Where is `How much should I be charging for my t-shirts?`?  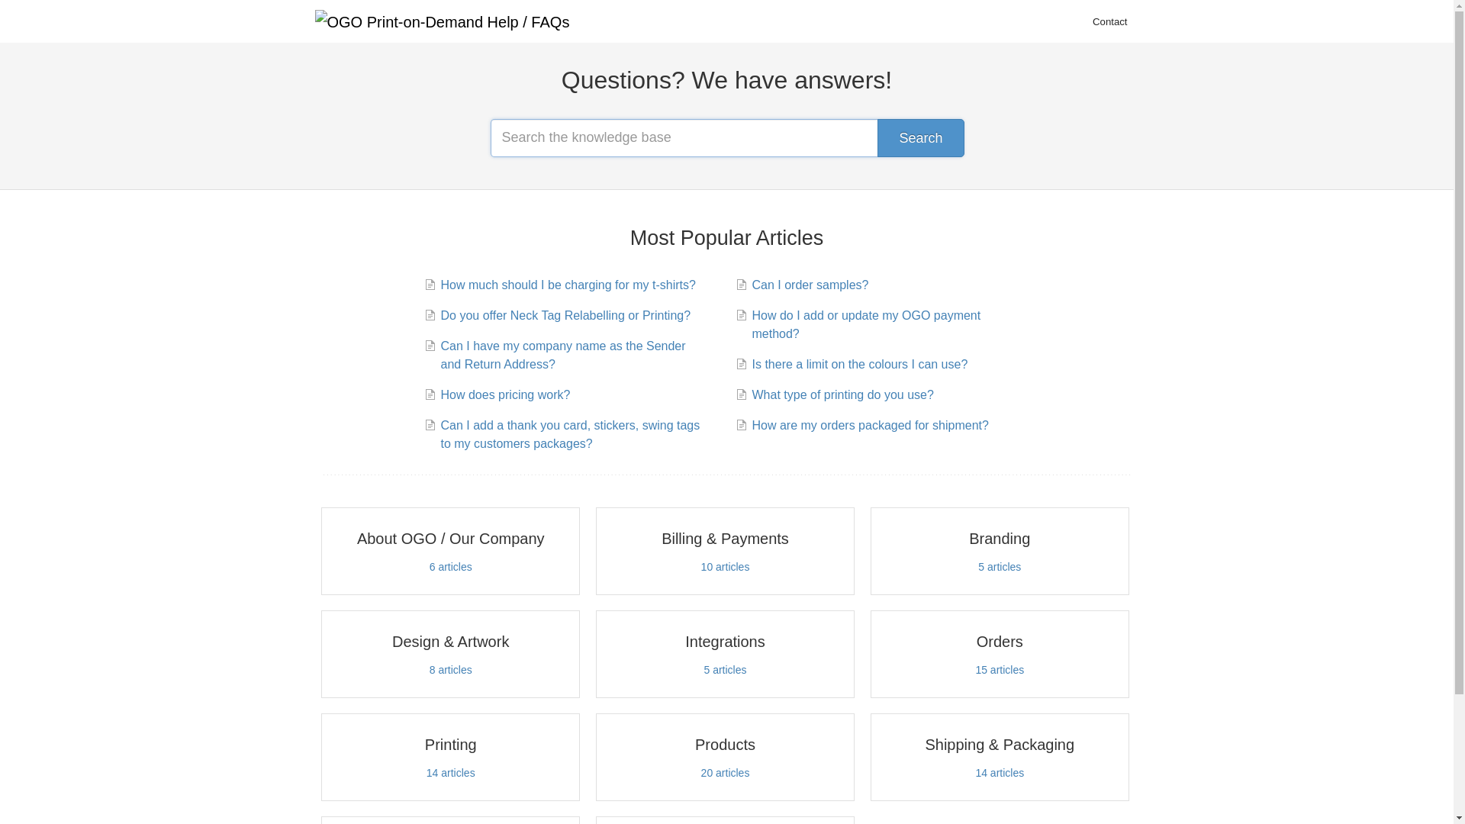 How much should I be charging for my t-shirts? is located at coordinates (566, 285).